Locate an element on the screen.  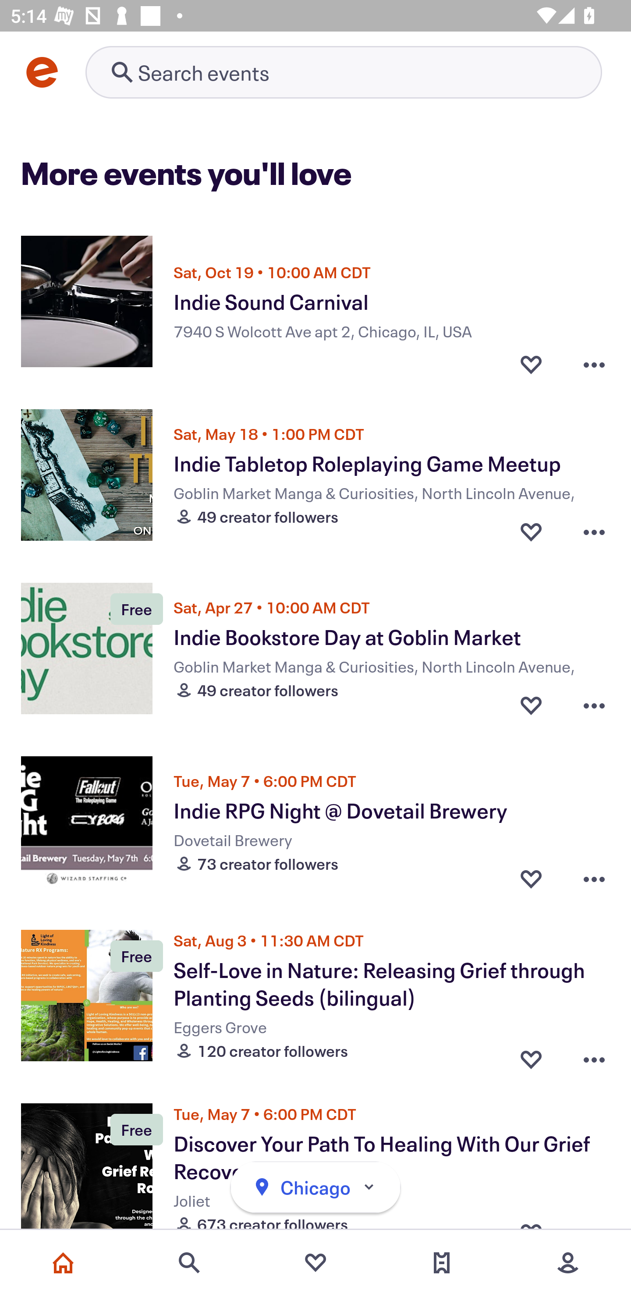
More is located at coordinates (568, 1263).